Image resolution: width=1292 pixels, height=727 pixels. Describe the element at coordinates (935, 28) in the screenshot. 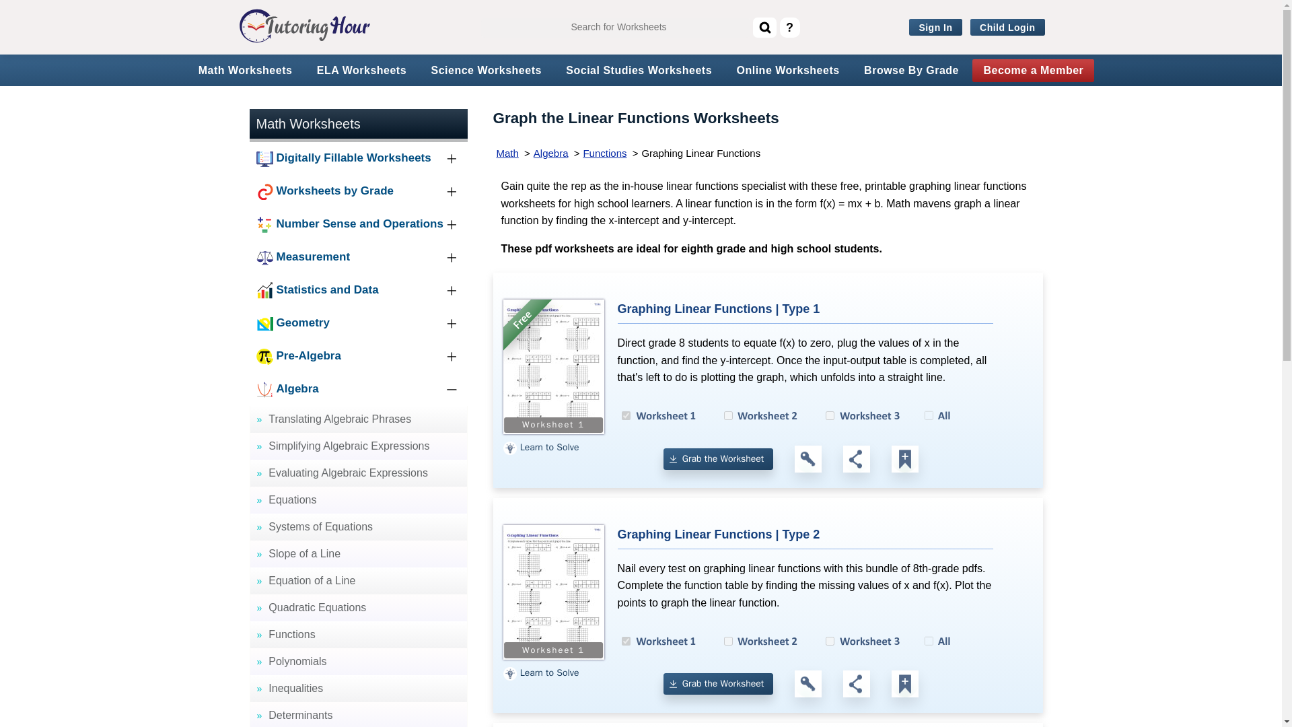

I see `Sign In` at that location.